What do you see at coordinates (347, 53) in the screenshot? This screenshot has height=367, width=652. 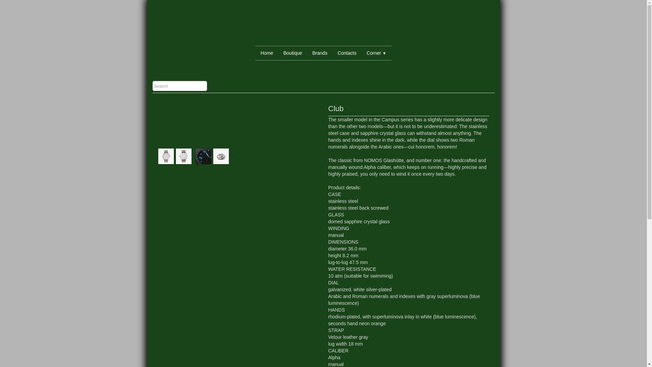 I see `Contacts` at bounding box center [347, 53].